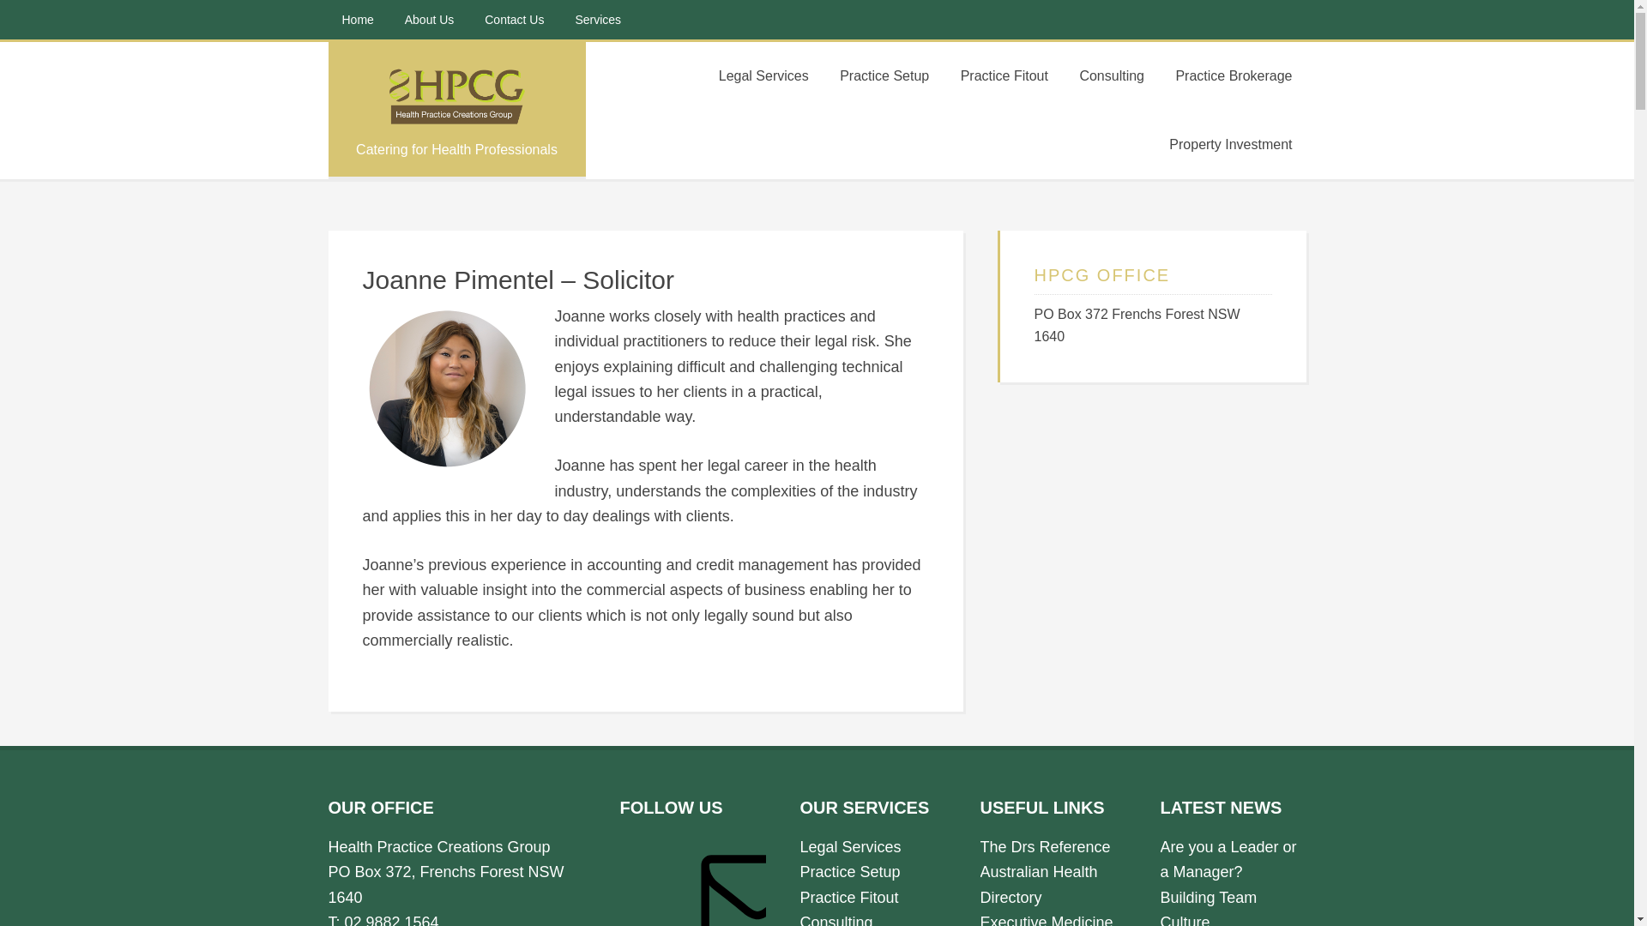 The height and width of the screenshot is (926, 1647). Describe the element at coordinates (849, 897) in the screenshot. I see `Practice Fitout` at that location.